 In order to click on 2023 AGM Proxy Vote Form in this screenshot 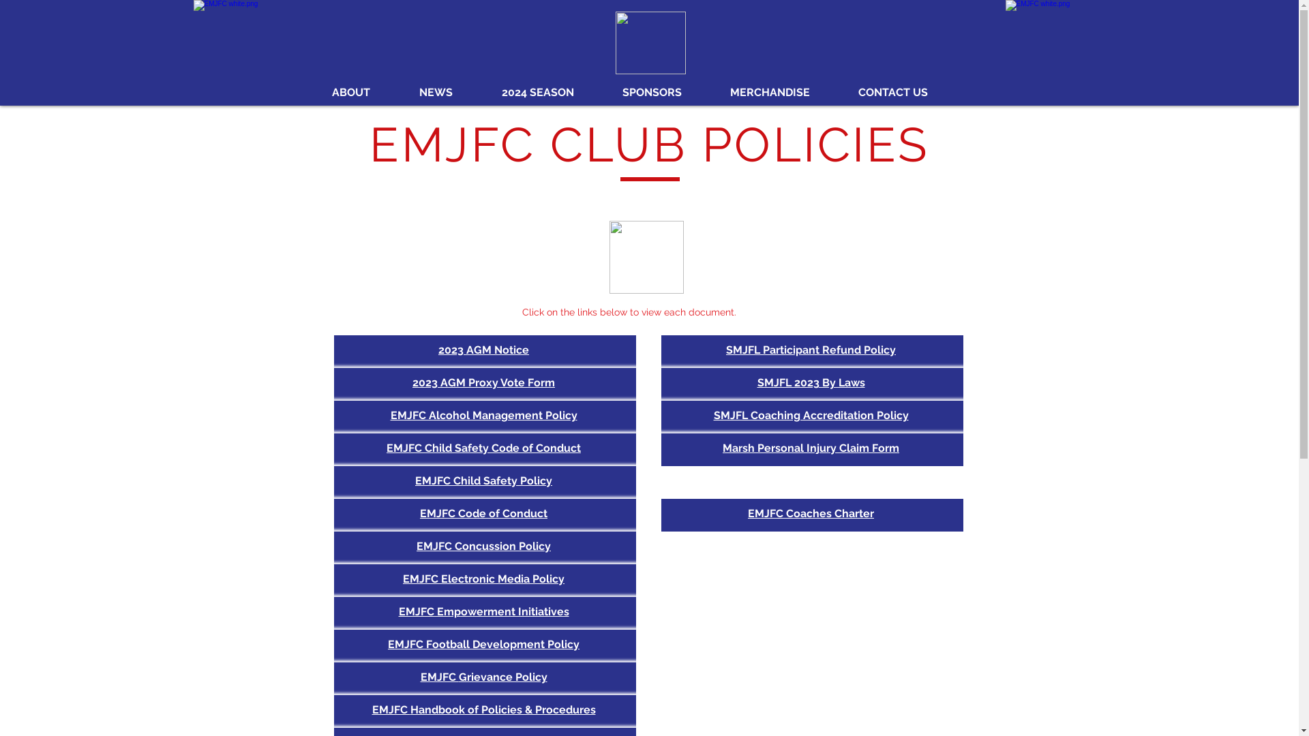, I will do `click(484, 383)`.